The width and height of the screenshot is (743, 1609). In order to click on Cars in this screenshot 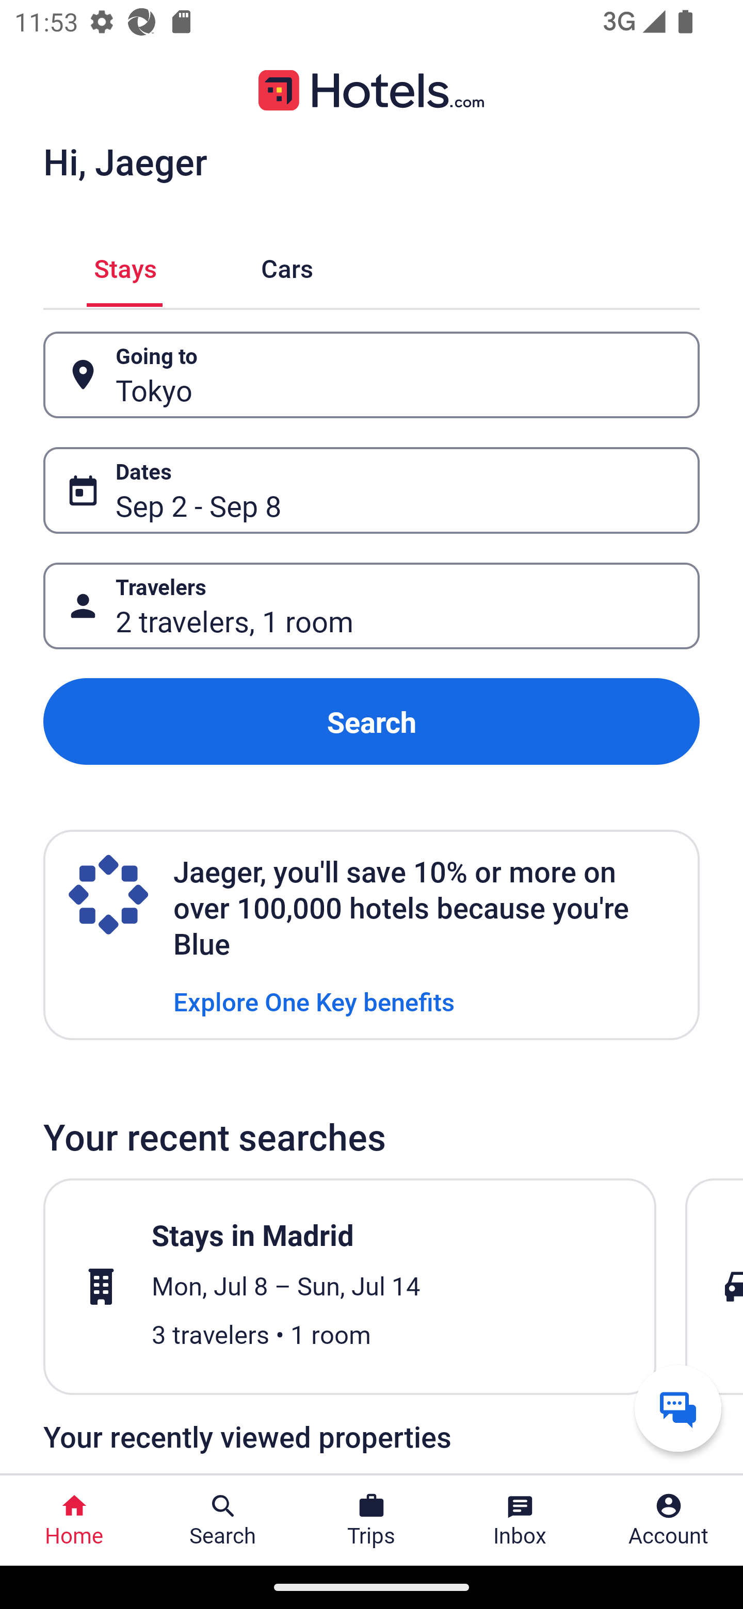, I will do `click(287, 266)`.